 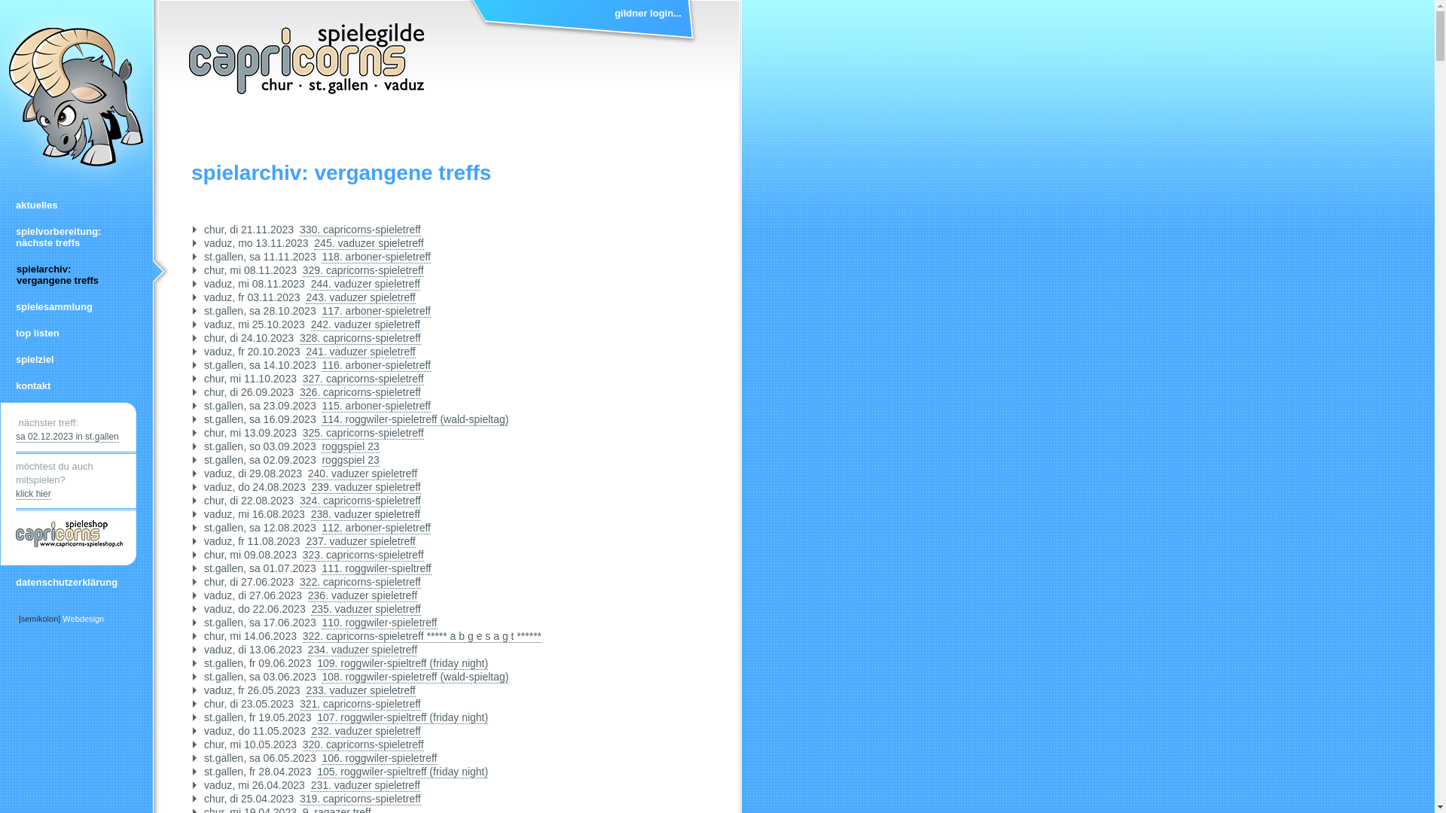 I want to click on 116. arboner-spieletreff, so click(x=377, y=366).